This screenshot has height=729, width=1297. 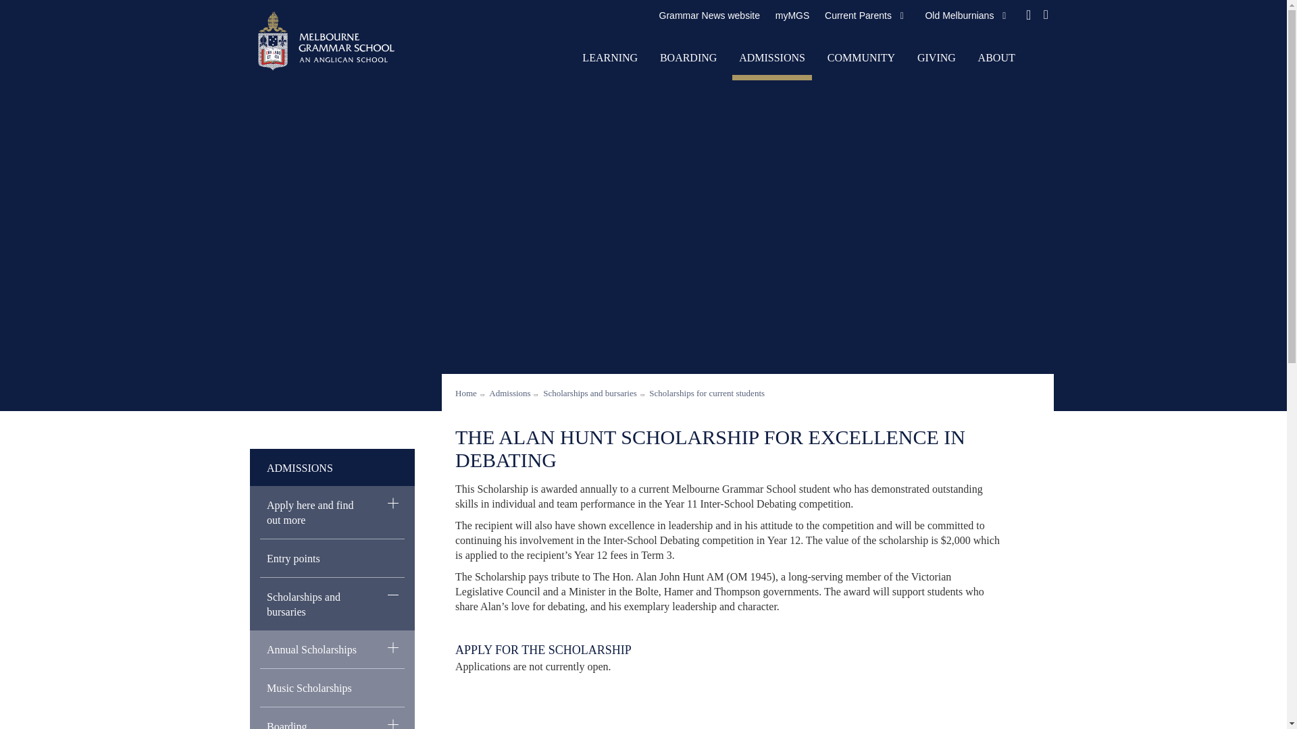 I want to click on Old Melburnians, so click(x=957, y=15).